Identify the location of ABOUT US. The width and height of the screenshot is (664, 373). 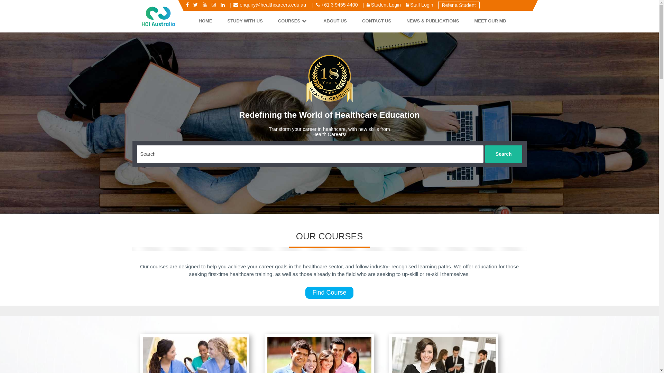
(335, 21).